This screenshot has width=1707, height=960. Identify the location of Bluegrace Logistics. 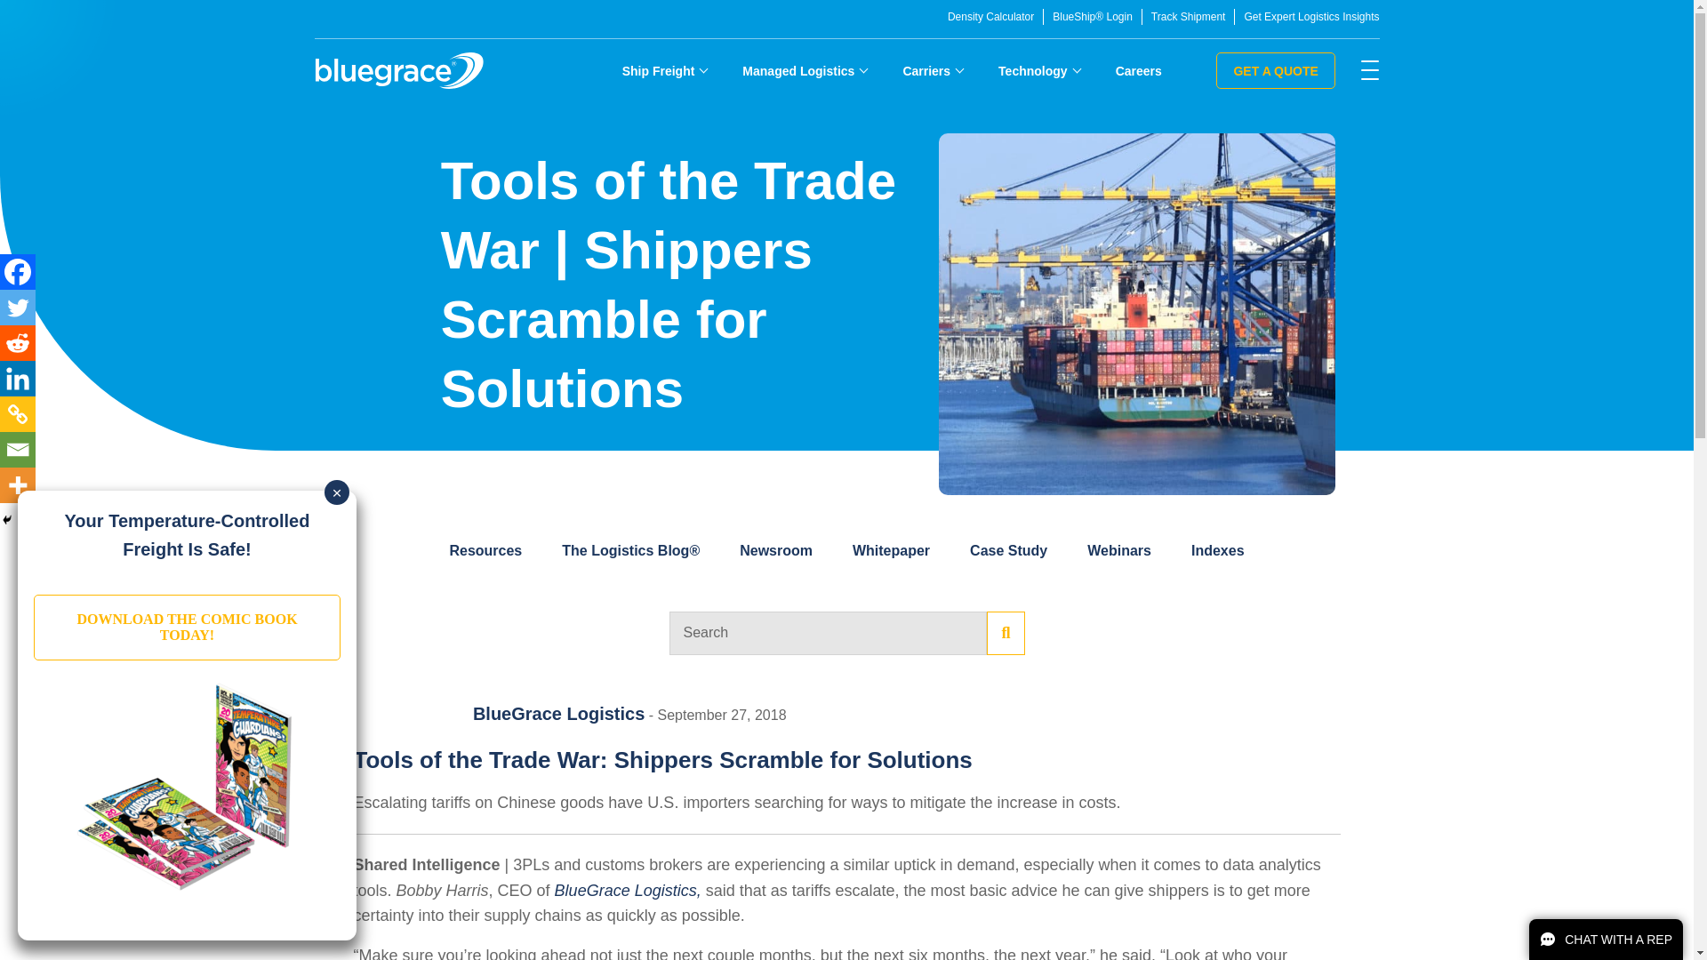
(398, 71).